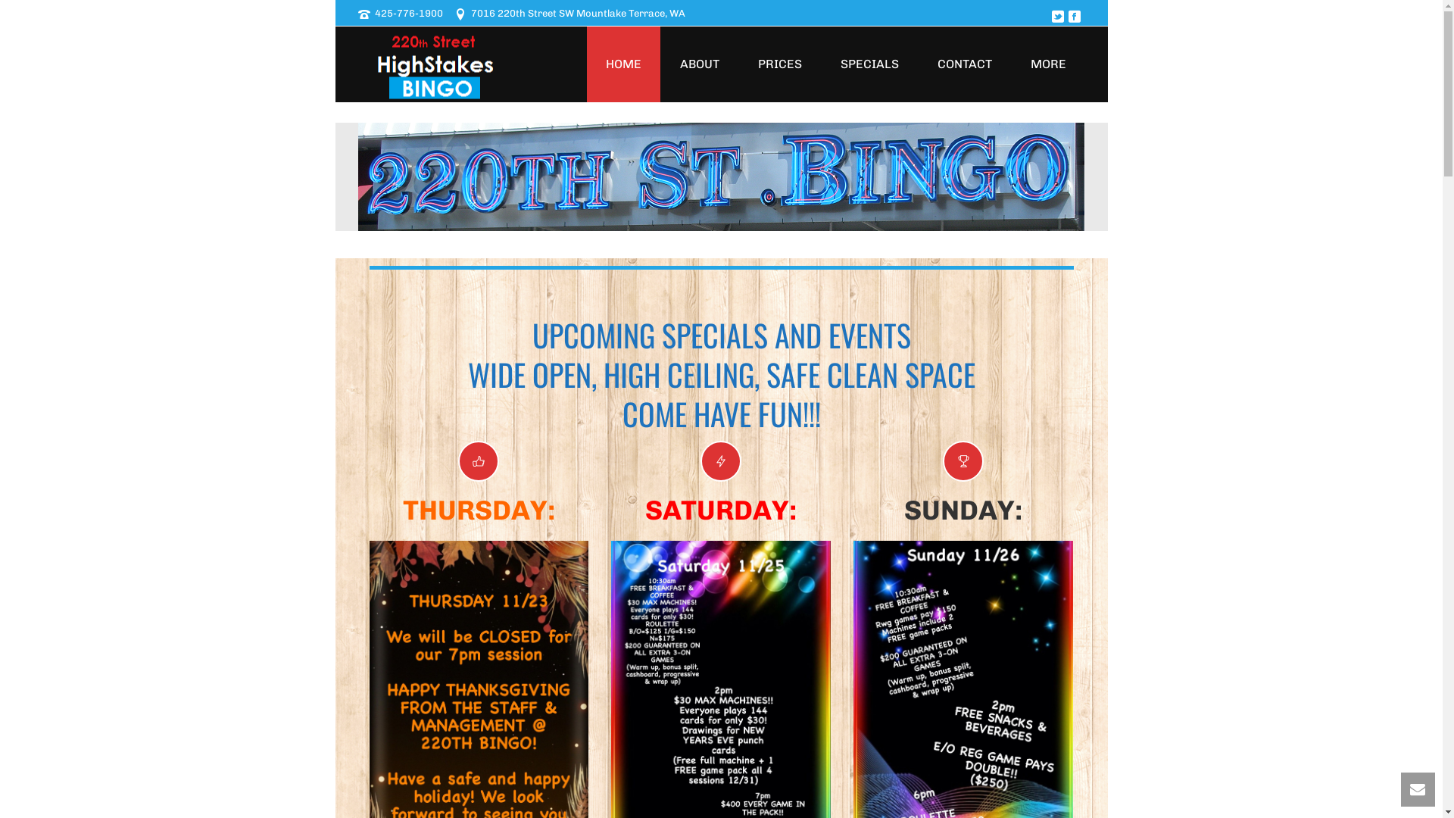 The width and height of the screenshot is (1454, 818). What do you see at coordinates (1074, 17) in the screenshot?
I see `facebook` at bounding box center [1074, 17].